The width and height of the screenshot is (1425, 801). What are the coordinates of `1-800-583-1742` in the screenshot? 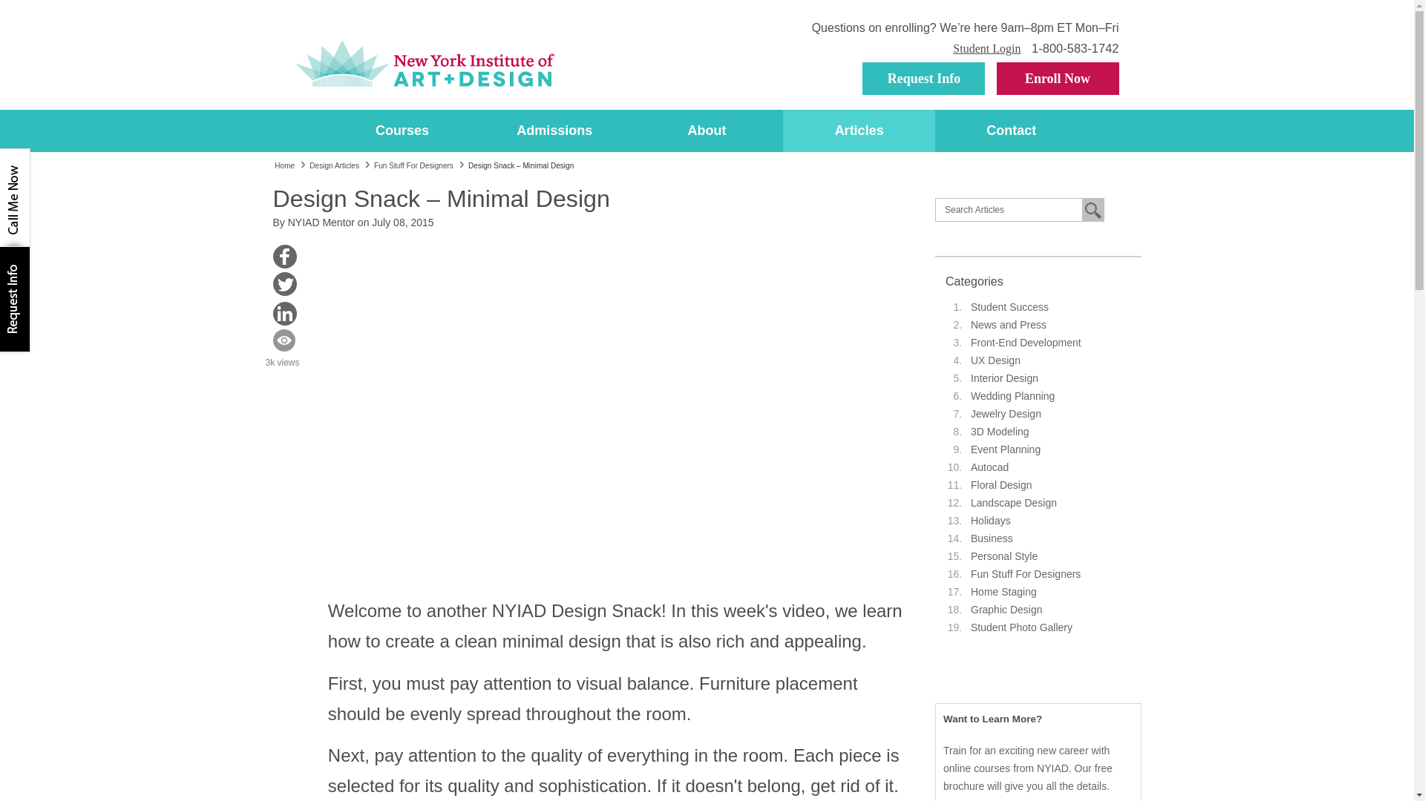 It's located at (1075, 48).